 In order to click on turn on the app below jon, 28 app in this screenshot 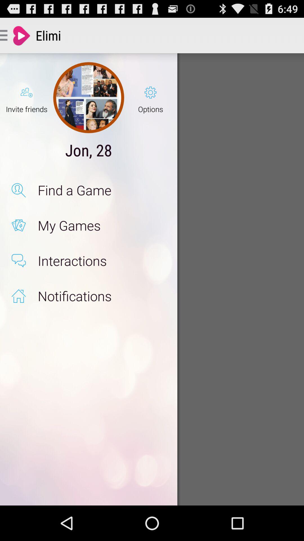, I will do `click(101, 190)`.